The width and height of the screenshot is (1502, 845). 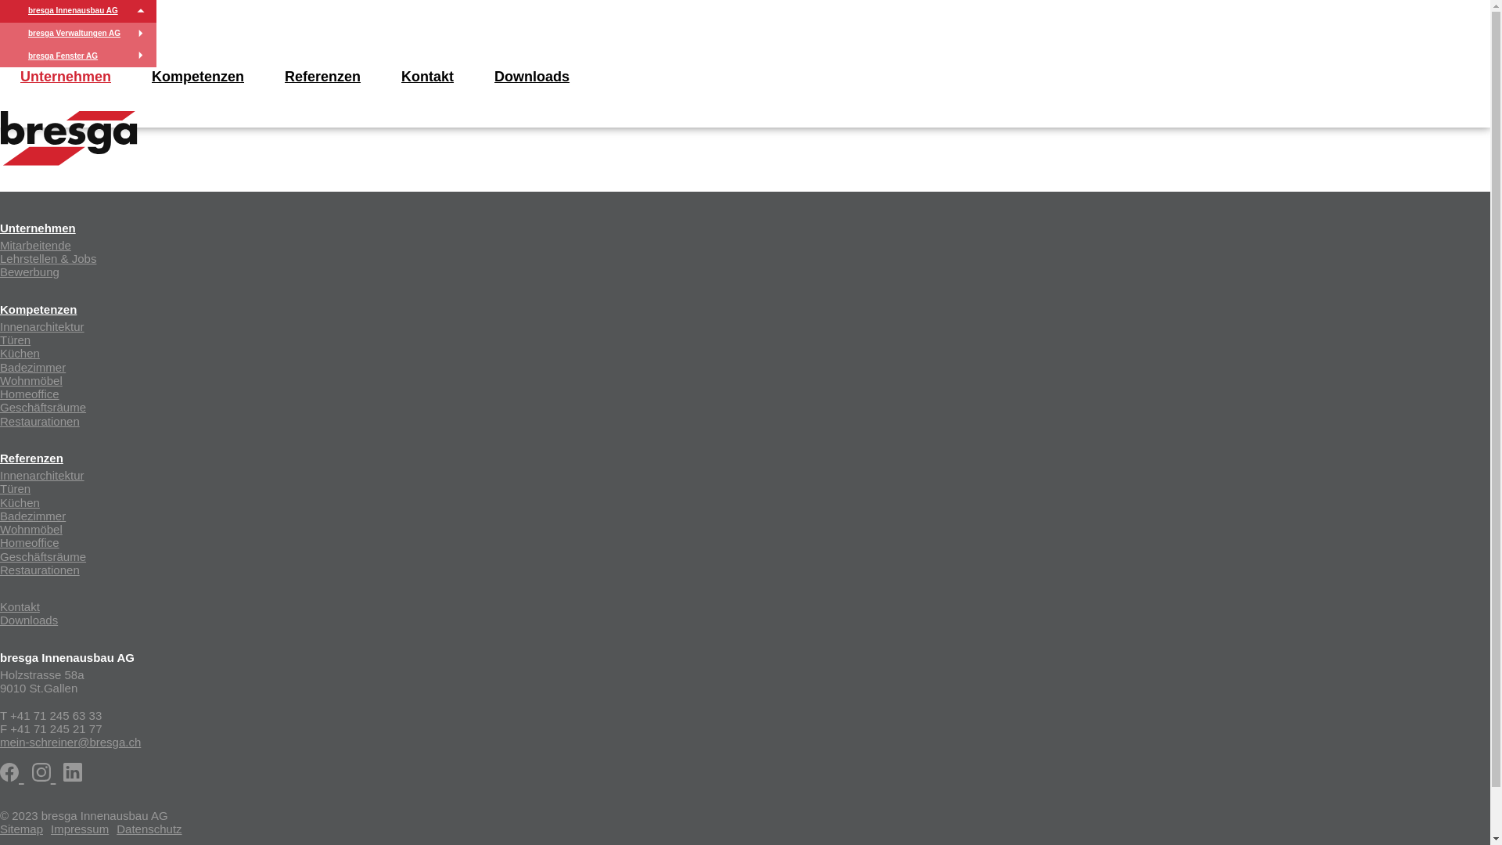 What do you see at coordinates (63, 56) in the screenshot?
I see `bresga Fenster AG` at bounding box center [63, 56].